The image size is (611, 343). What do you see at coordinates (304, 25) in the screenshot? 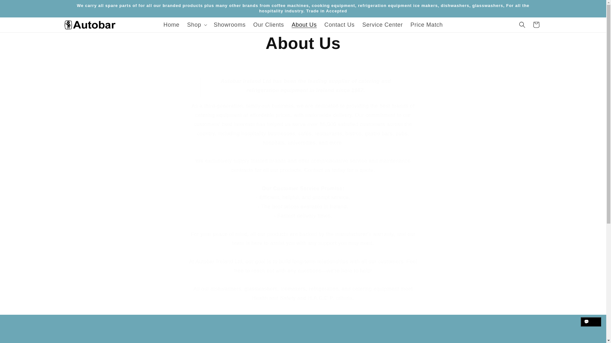
I see `About Us` at bounding box center [304, 25].